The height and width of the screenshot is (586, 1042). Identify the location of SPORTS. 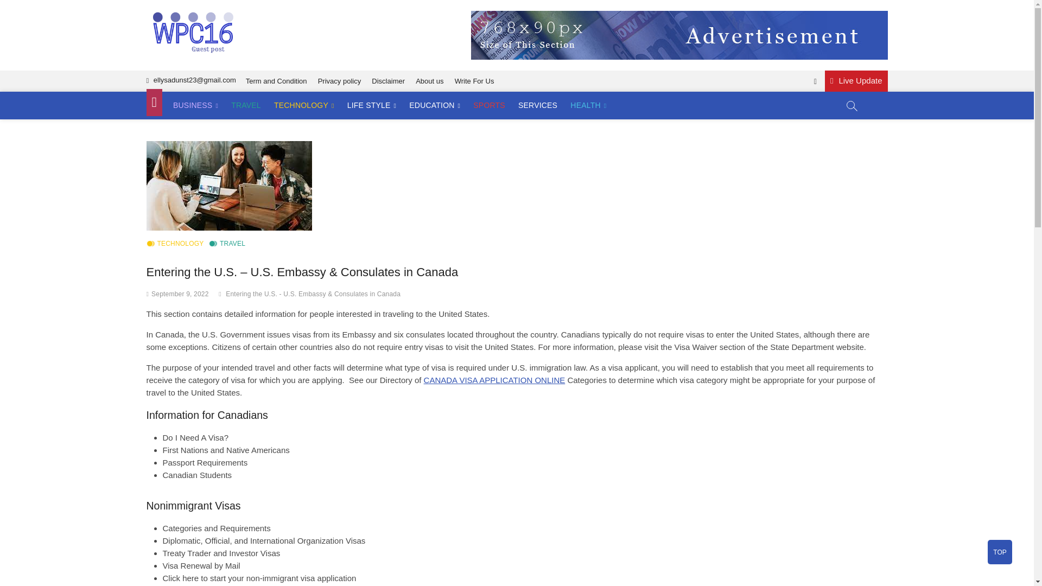
(489, 105).